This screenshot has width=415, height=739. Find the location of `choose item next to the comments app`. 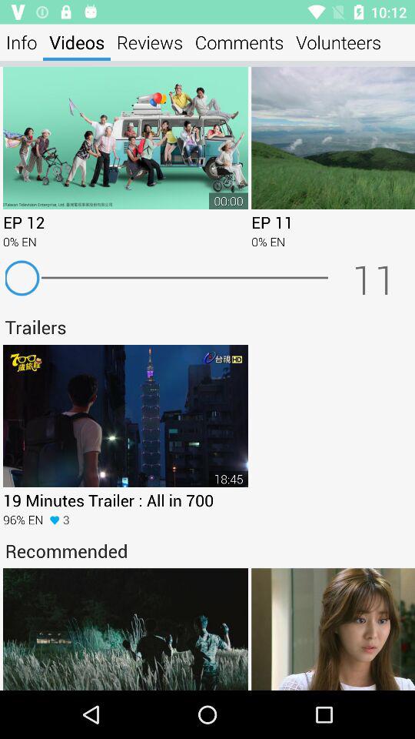

choose item next to the comments app is located at coordinates (150, 42).